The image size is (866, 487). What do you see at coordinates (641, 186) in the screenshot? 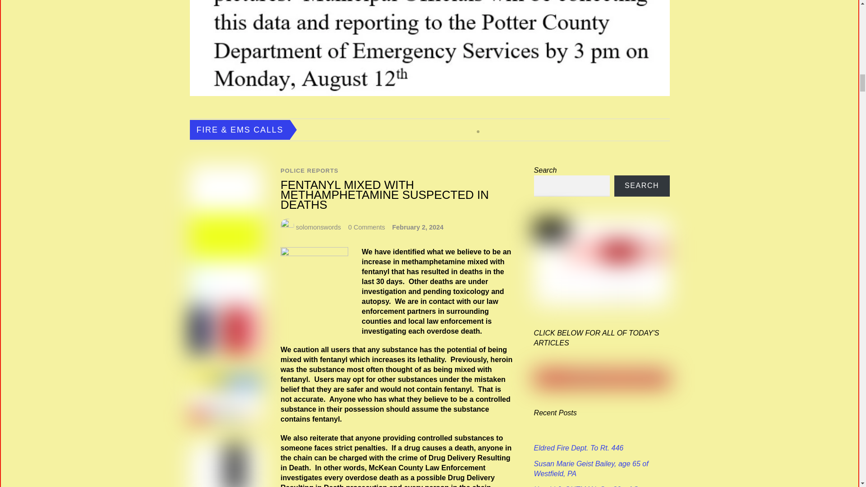
I see `SEARCH` at bounding box center [641, 186].